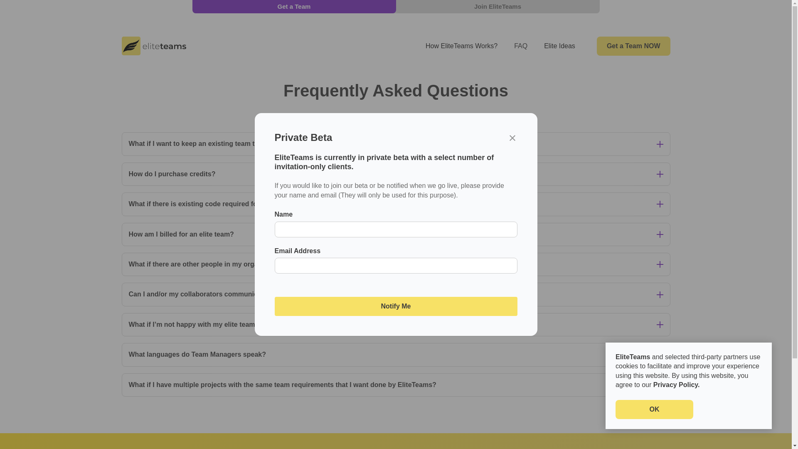  Describe the element at coordinates (559, 46) in the screenshot. I see `Elite Ideas` at that location.